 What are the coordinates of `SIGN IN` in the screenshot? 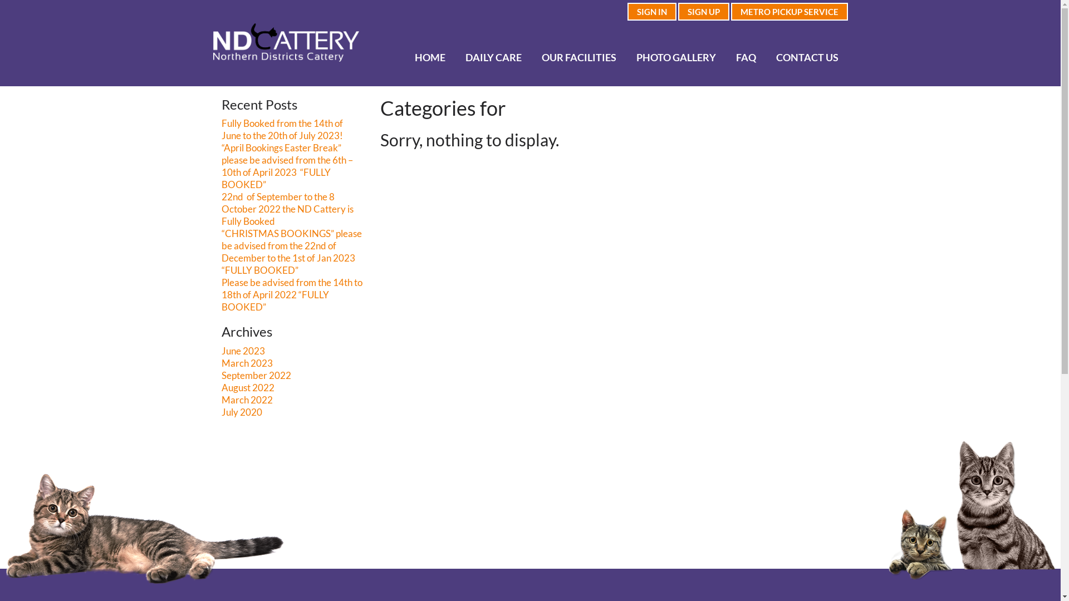 It's located at (651, 12).